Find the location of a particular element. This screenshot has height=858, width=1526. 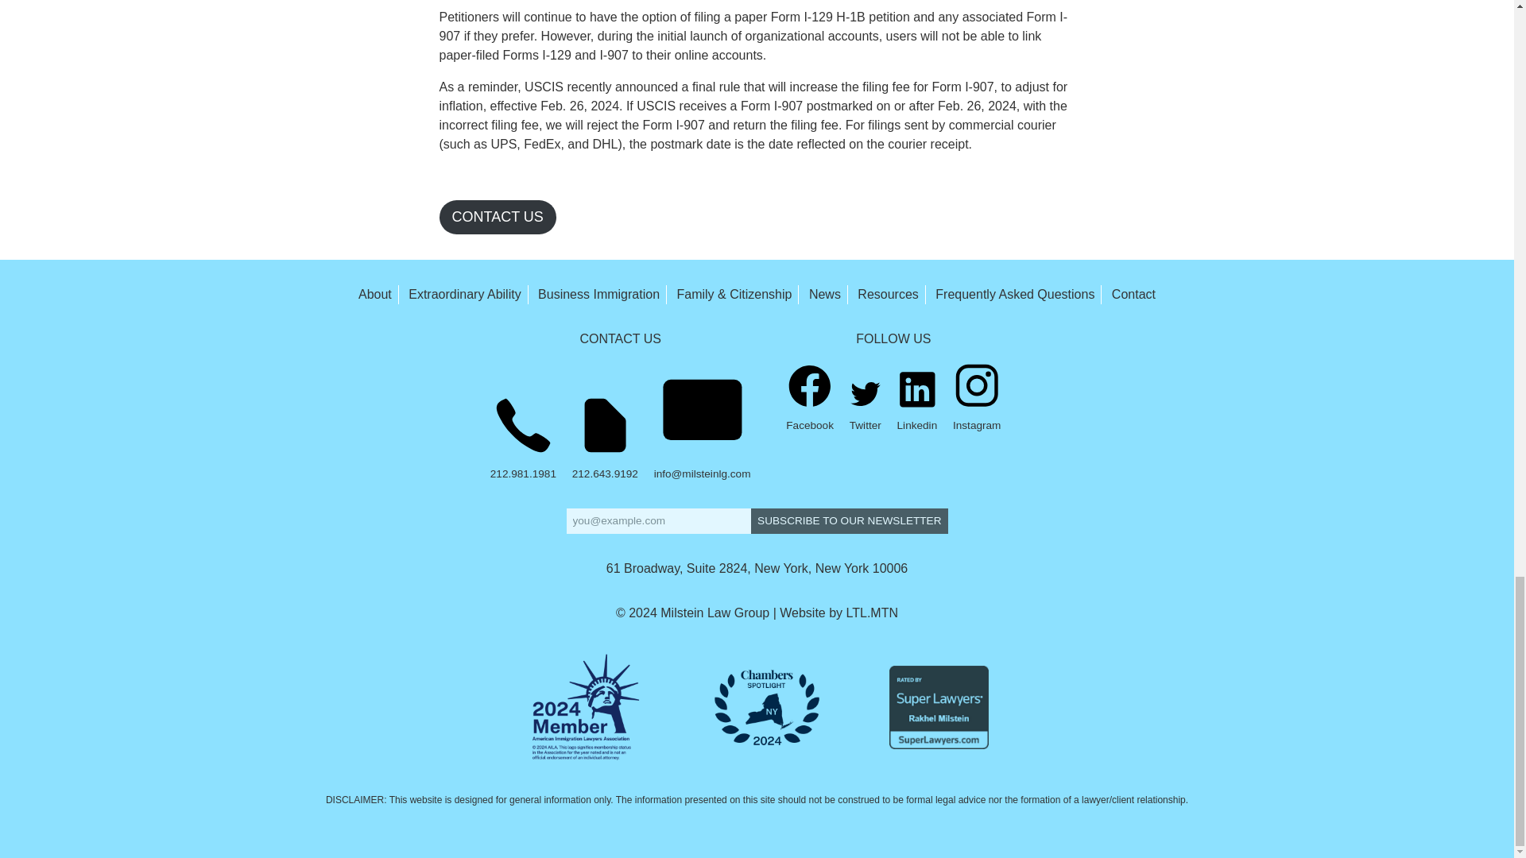

Contact is located at coordinates (1133, 294).